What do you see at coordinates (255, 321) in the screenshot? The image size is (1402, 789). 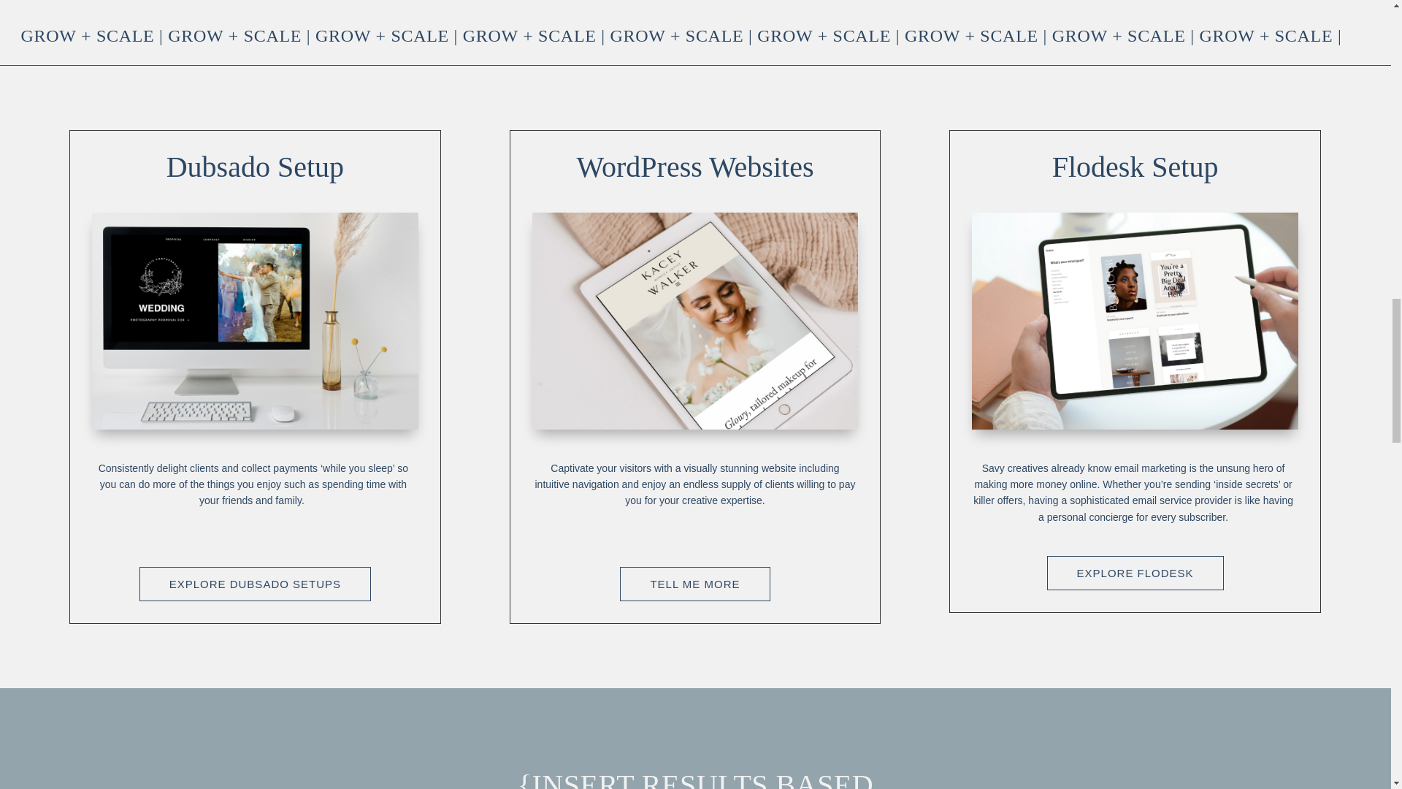 I see `Nadine Hassan Dubsado Setup Service` at bounding box center [255, 321].